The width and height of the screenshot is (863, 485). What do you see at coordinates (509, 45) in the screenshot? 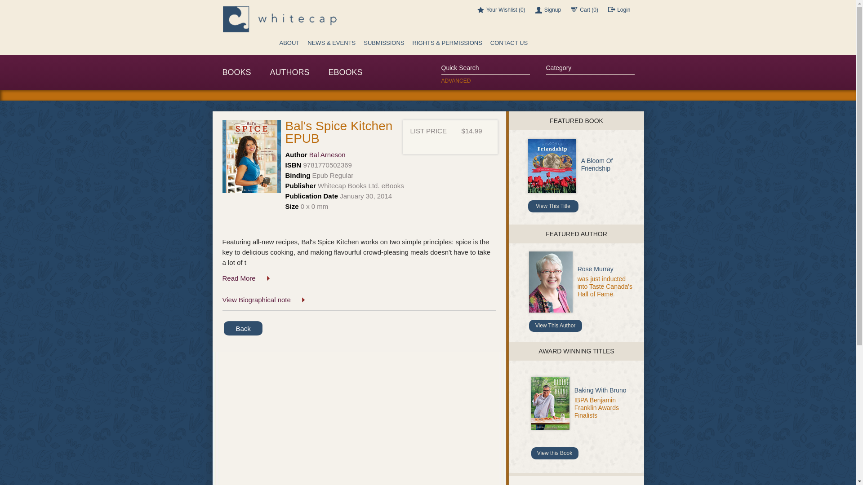
I see `Contact Us` at bounding box center [509, 45].